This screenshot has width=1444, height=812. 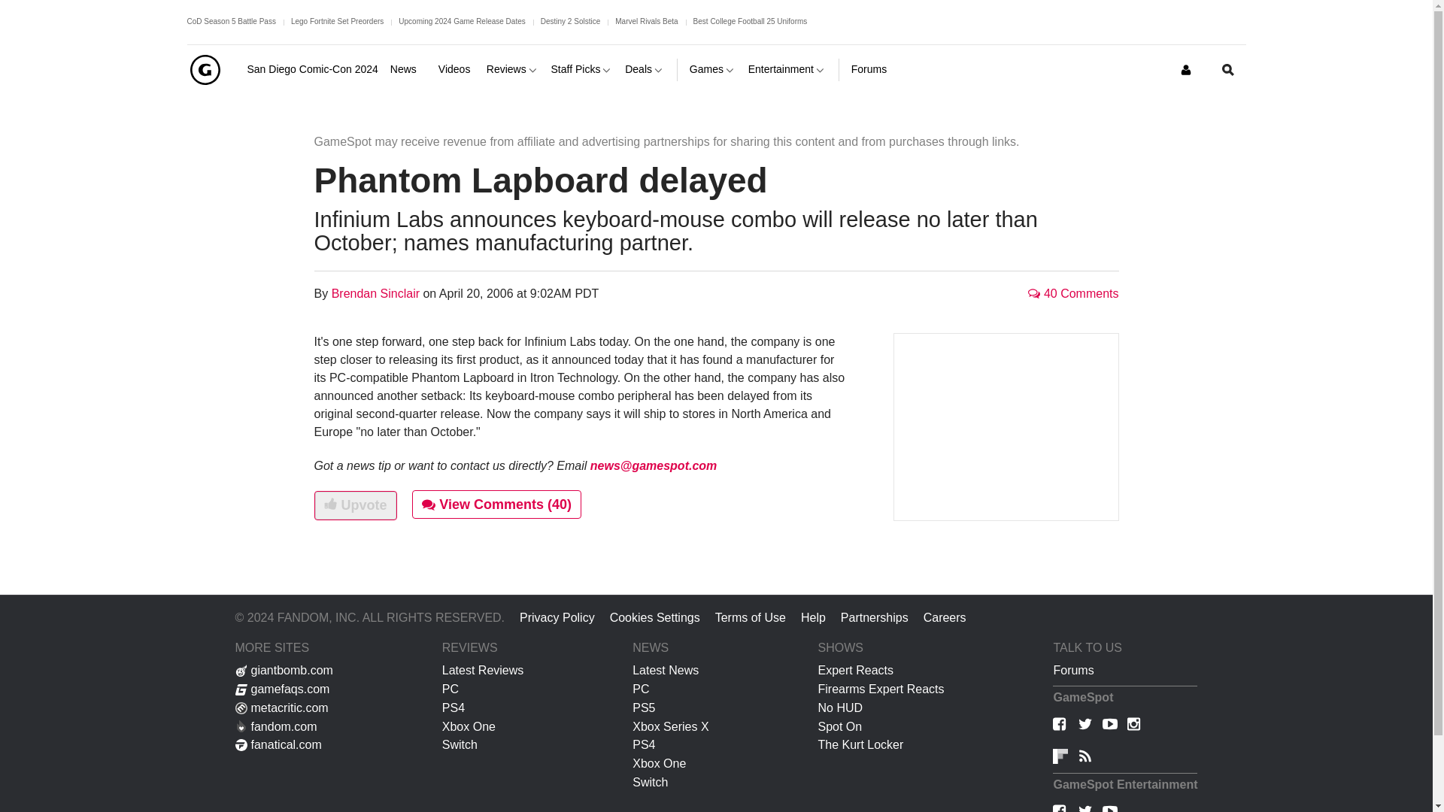 I want to click on Videos, so click(x=457, y=69).